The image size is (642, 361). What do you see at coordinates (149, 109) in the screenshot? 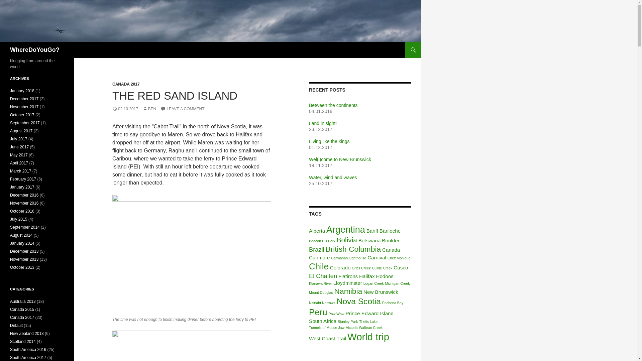
I see `BEN` at bounding box center [149, 109].